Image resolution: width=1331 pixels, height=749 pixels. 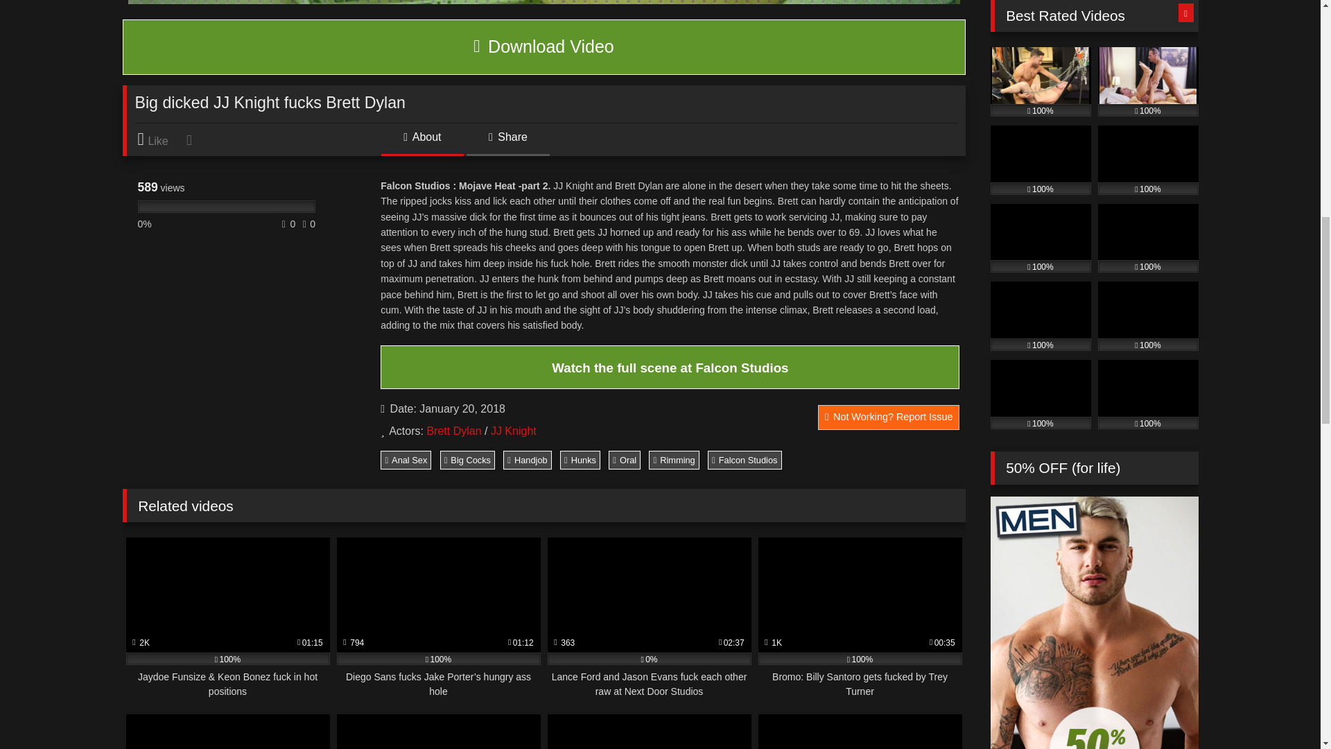 I want to click on Handjob, so click(x=527, y=460).